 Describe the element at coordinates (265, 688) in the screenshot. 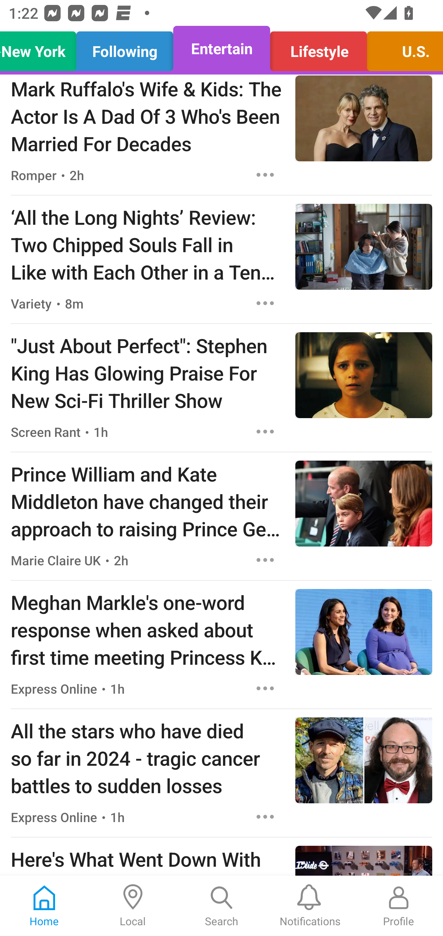

I see `Options` at that location.